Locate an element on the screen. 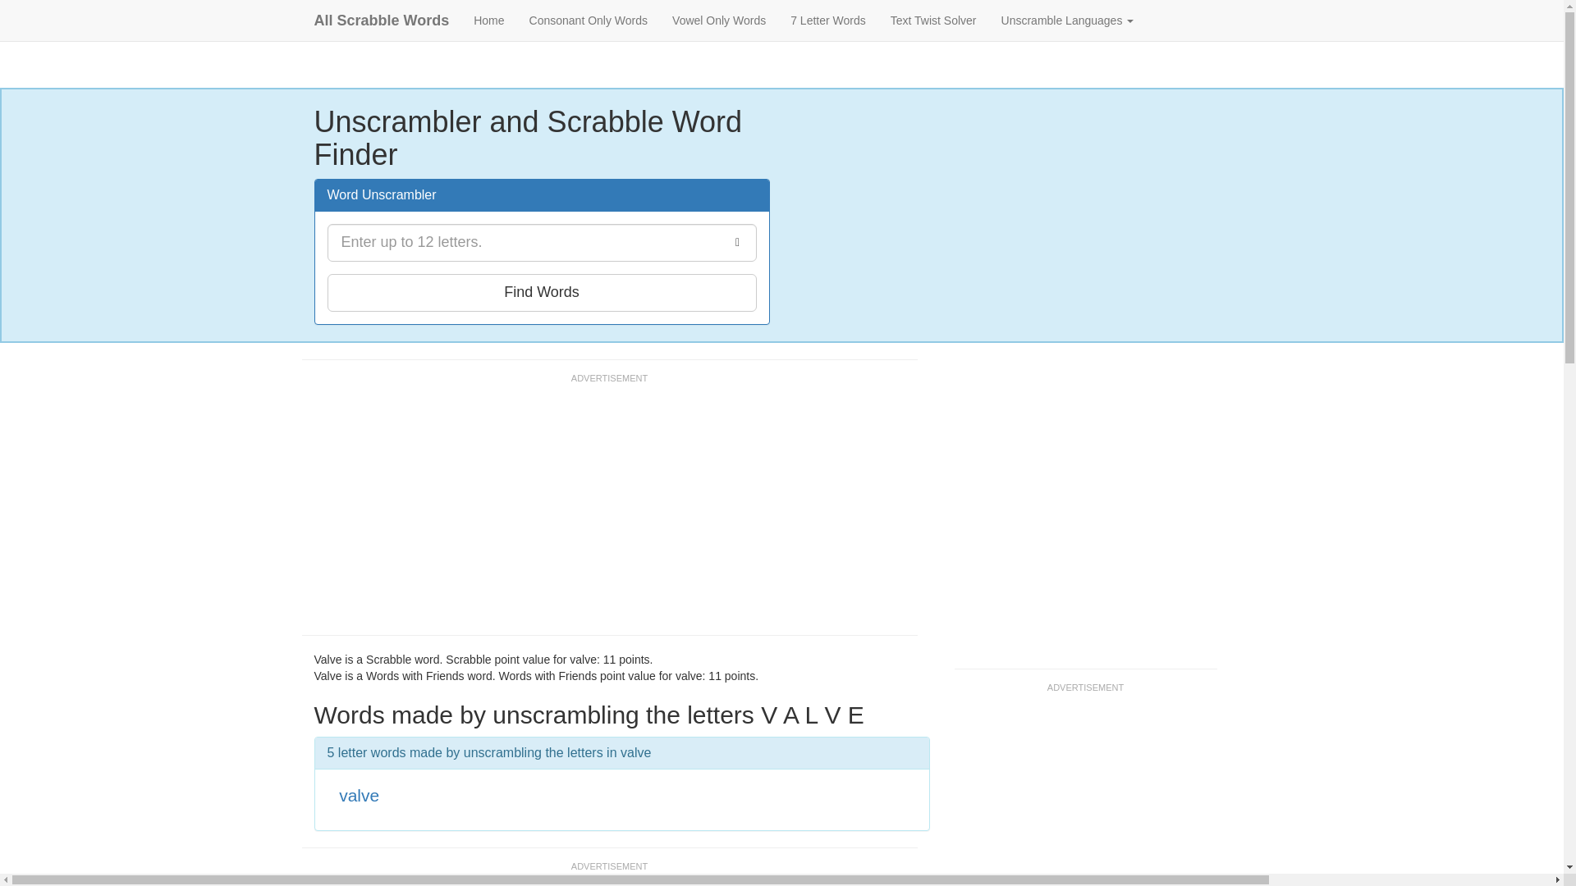  Vowel Only Words is located at coordinates (719, 20).